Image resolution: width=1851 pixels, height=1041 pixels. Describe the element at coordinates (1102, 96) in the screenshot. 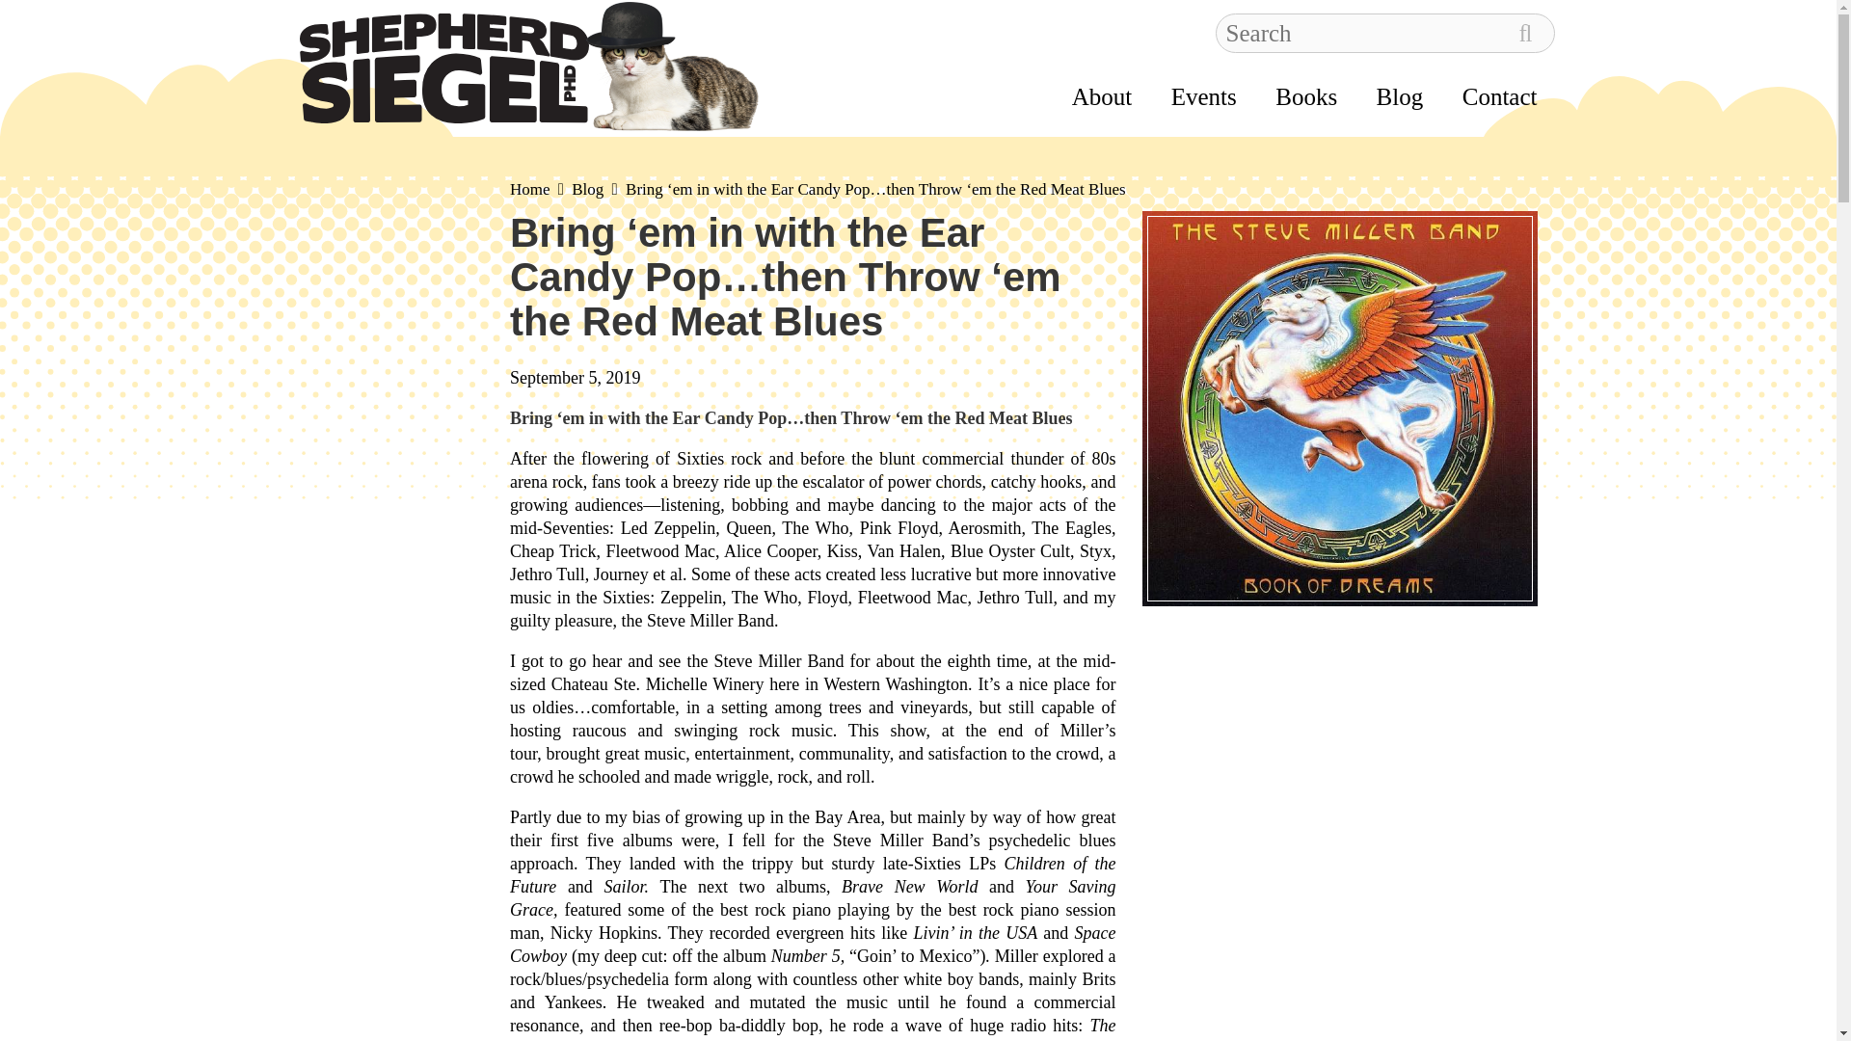

I see `About` at that location.